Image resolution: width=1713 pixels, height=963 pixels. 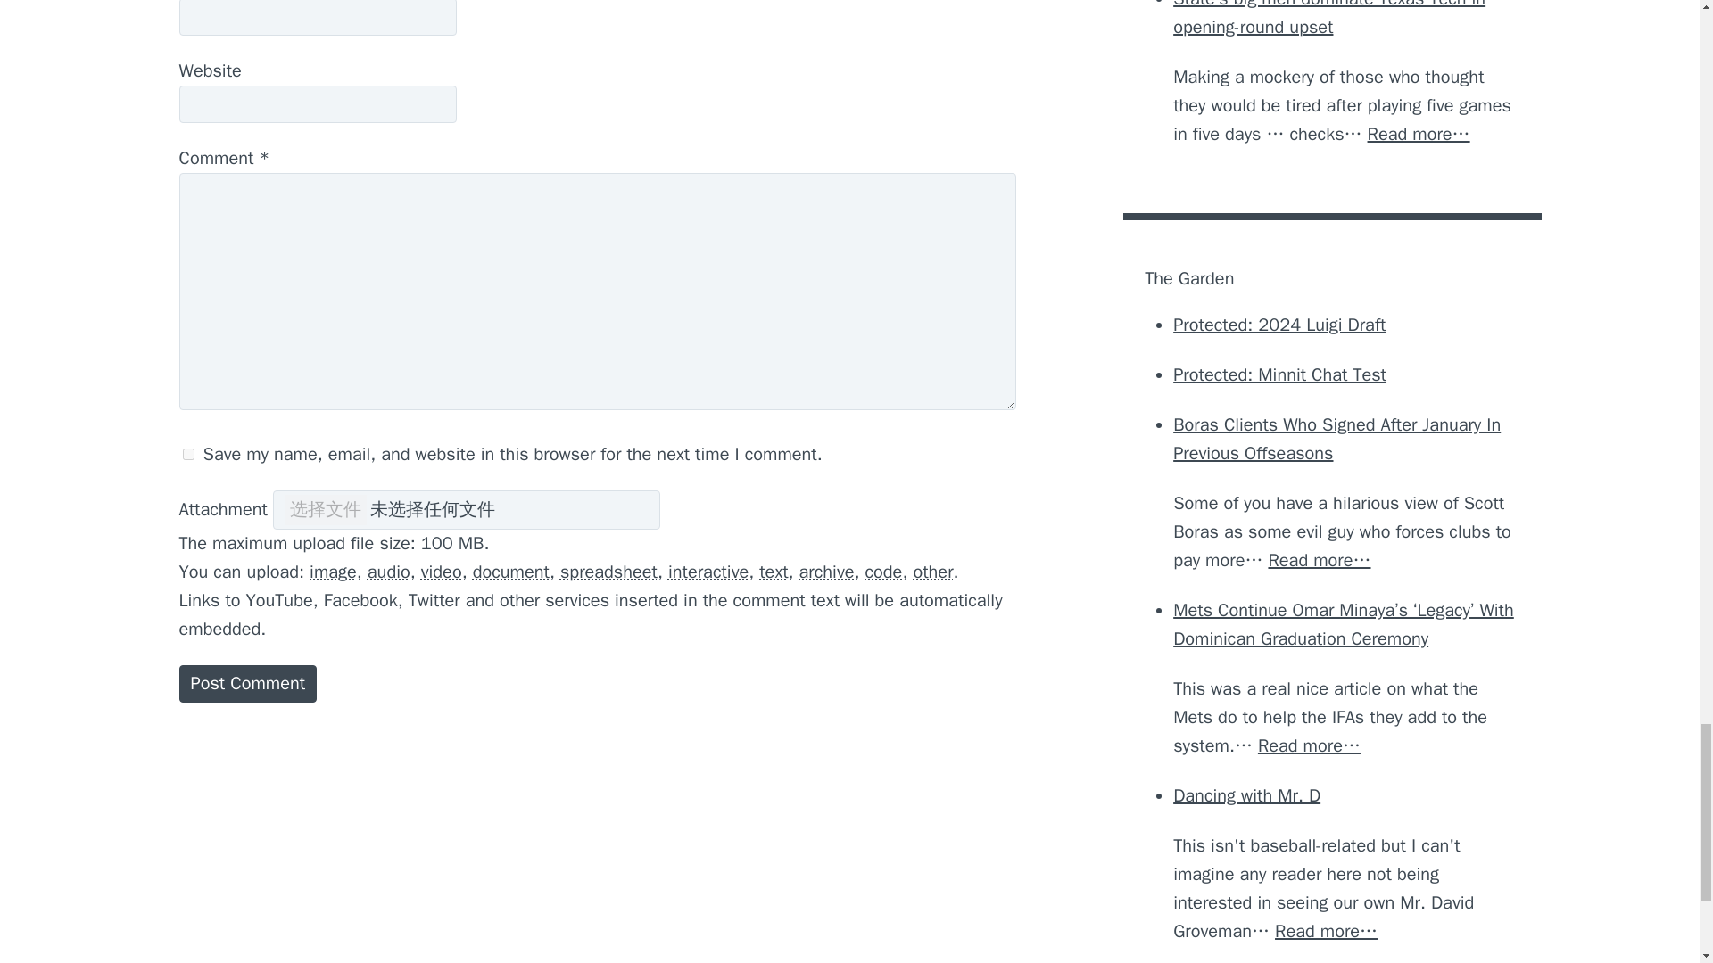 What do you see at coordinates (247, 684) in the screenshot?
I see `Post Comment` at bounding box center [247, 684].